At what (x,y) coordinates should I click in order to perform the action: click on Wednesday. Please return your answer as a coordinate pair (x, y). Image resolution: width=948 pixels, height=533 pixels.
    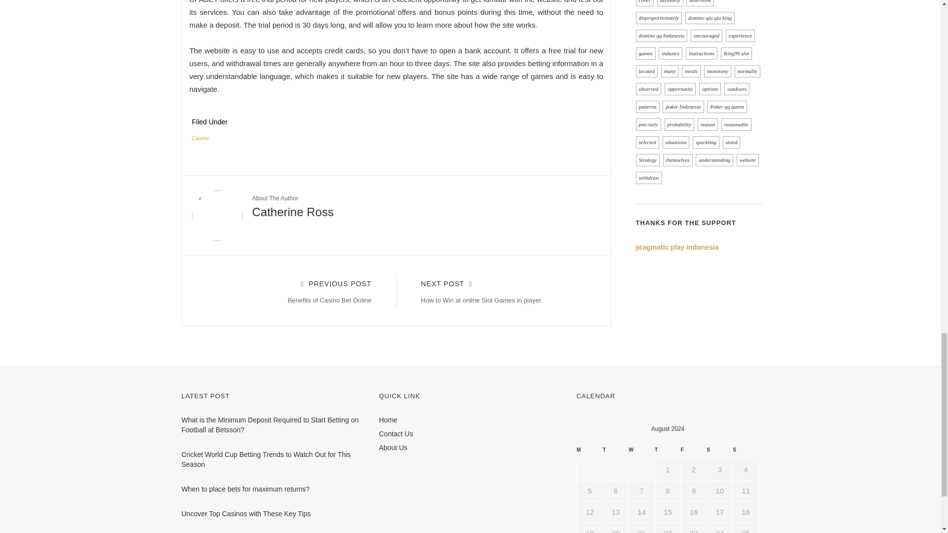
    Looking at the image, I should click on (746, 452).